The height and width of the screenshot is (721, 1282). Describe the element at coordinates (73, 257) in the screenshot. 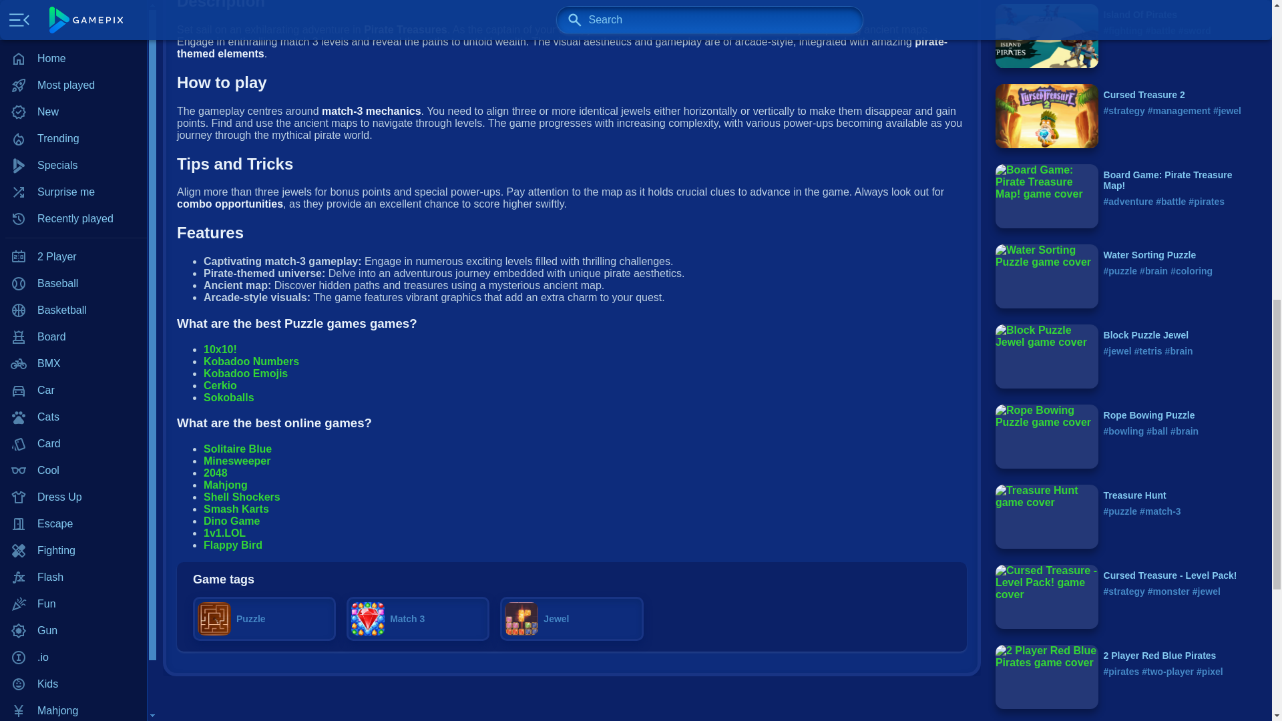

I see `Soccer` at that location.